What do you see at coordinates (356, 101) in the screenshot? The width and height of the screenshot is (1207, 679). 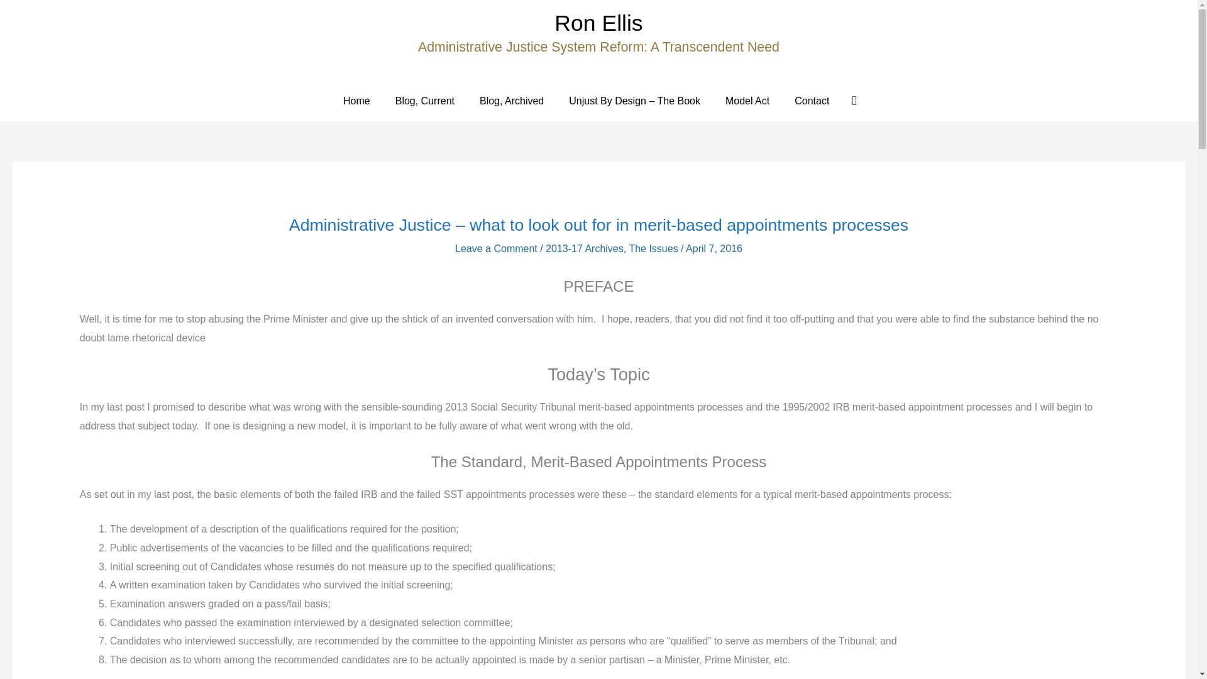 I see `Home` at bounding box center [356, 101].